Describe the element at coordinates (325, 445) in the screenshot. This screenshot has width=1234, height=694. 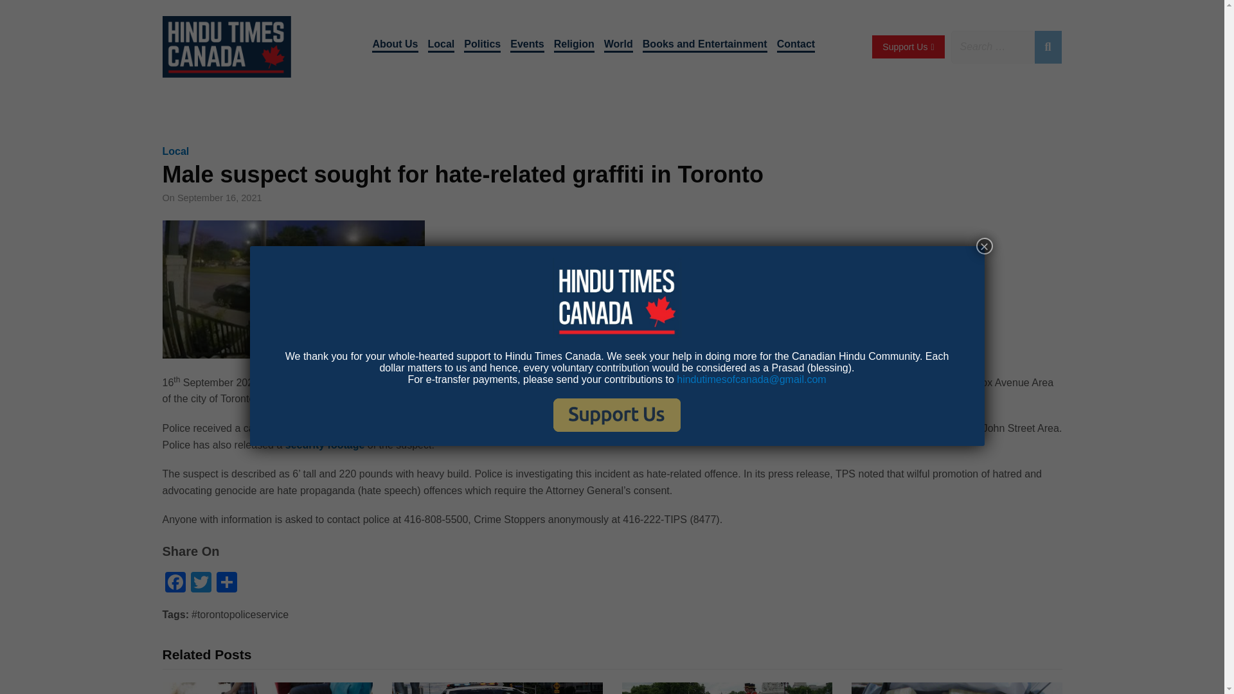
I see `security footage` at that location.